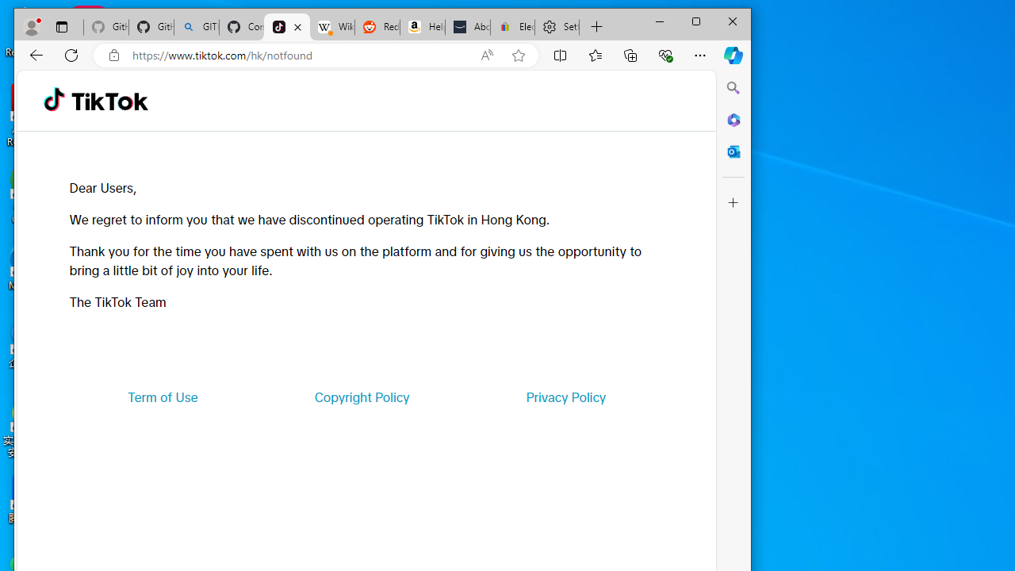 This screenshot has height=571, width=1015. What do you see at coordinates (287, 27) in the screenshot?
I see `TikTok` at bounding box center [287, 27].